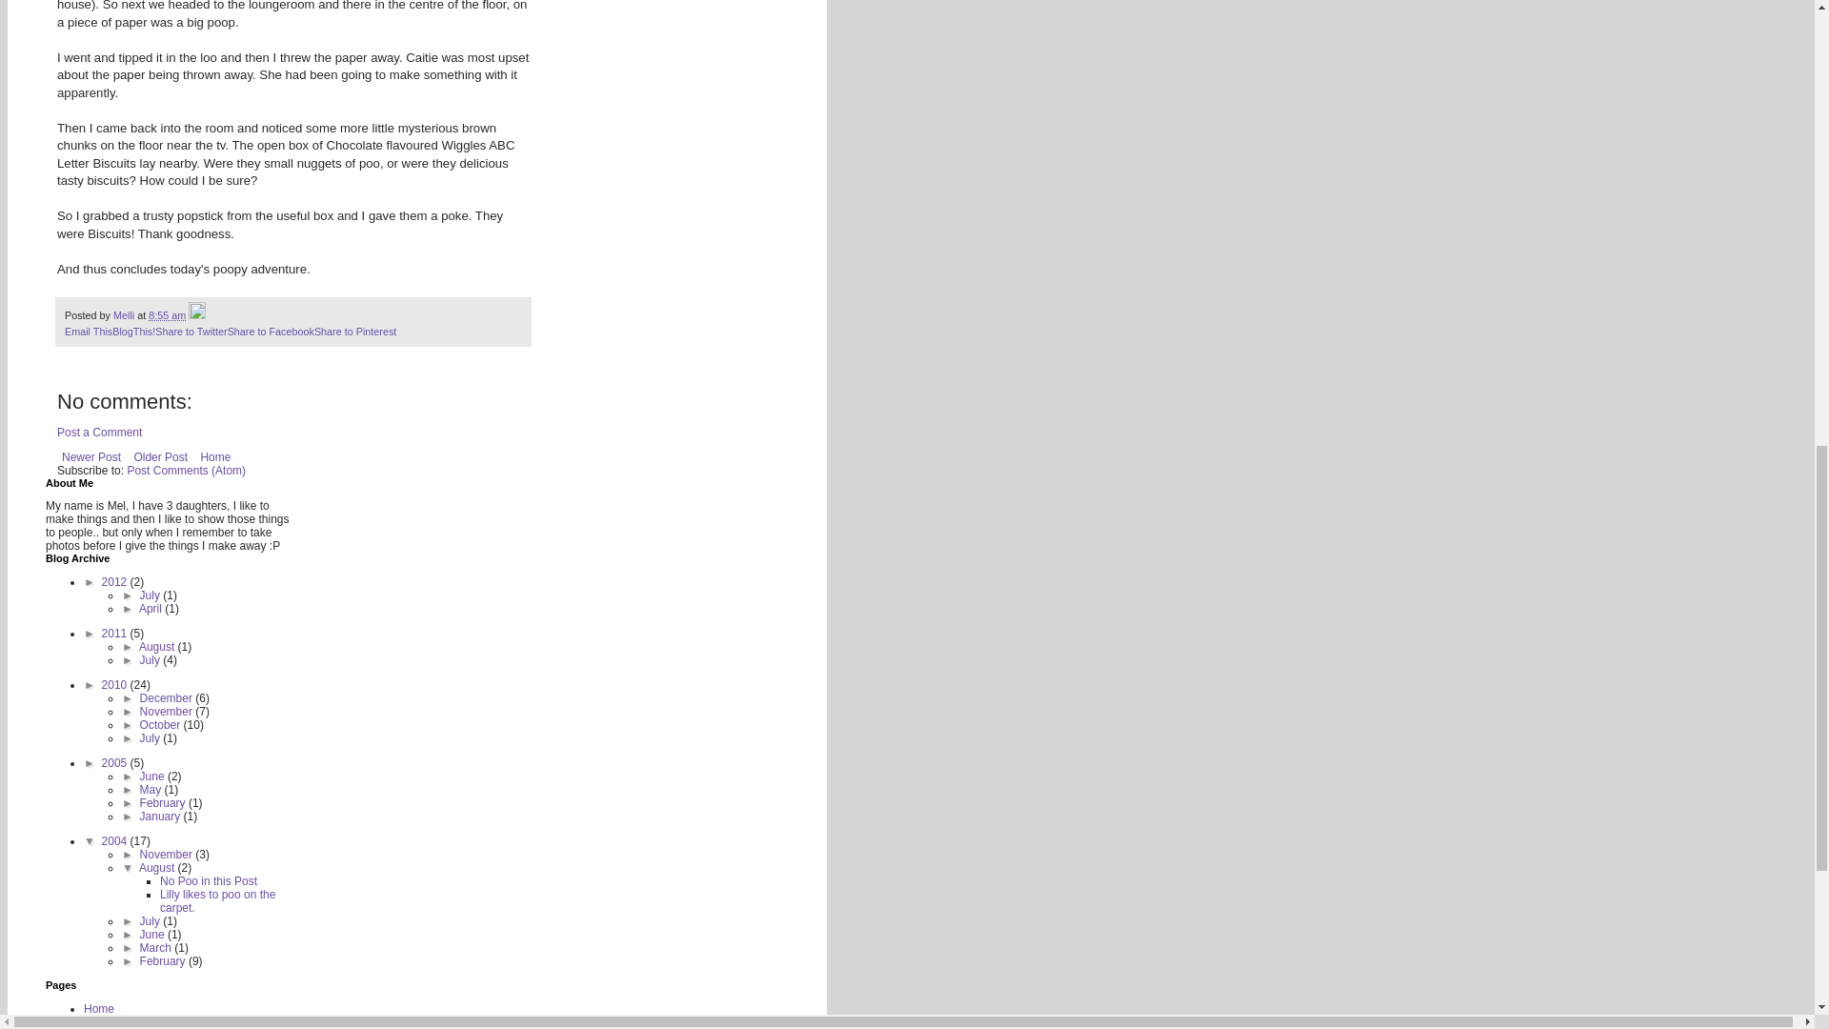 This screenshot has width=1829, height=1029. I want to click on 2005, so click(116, 762).